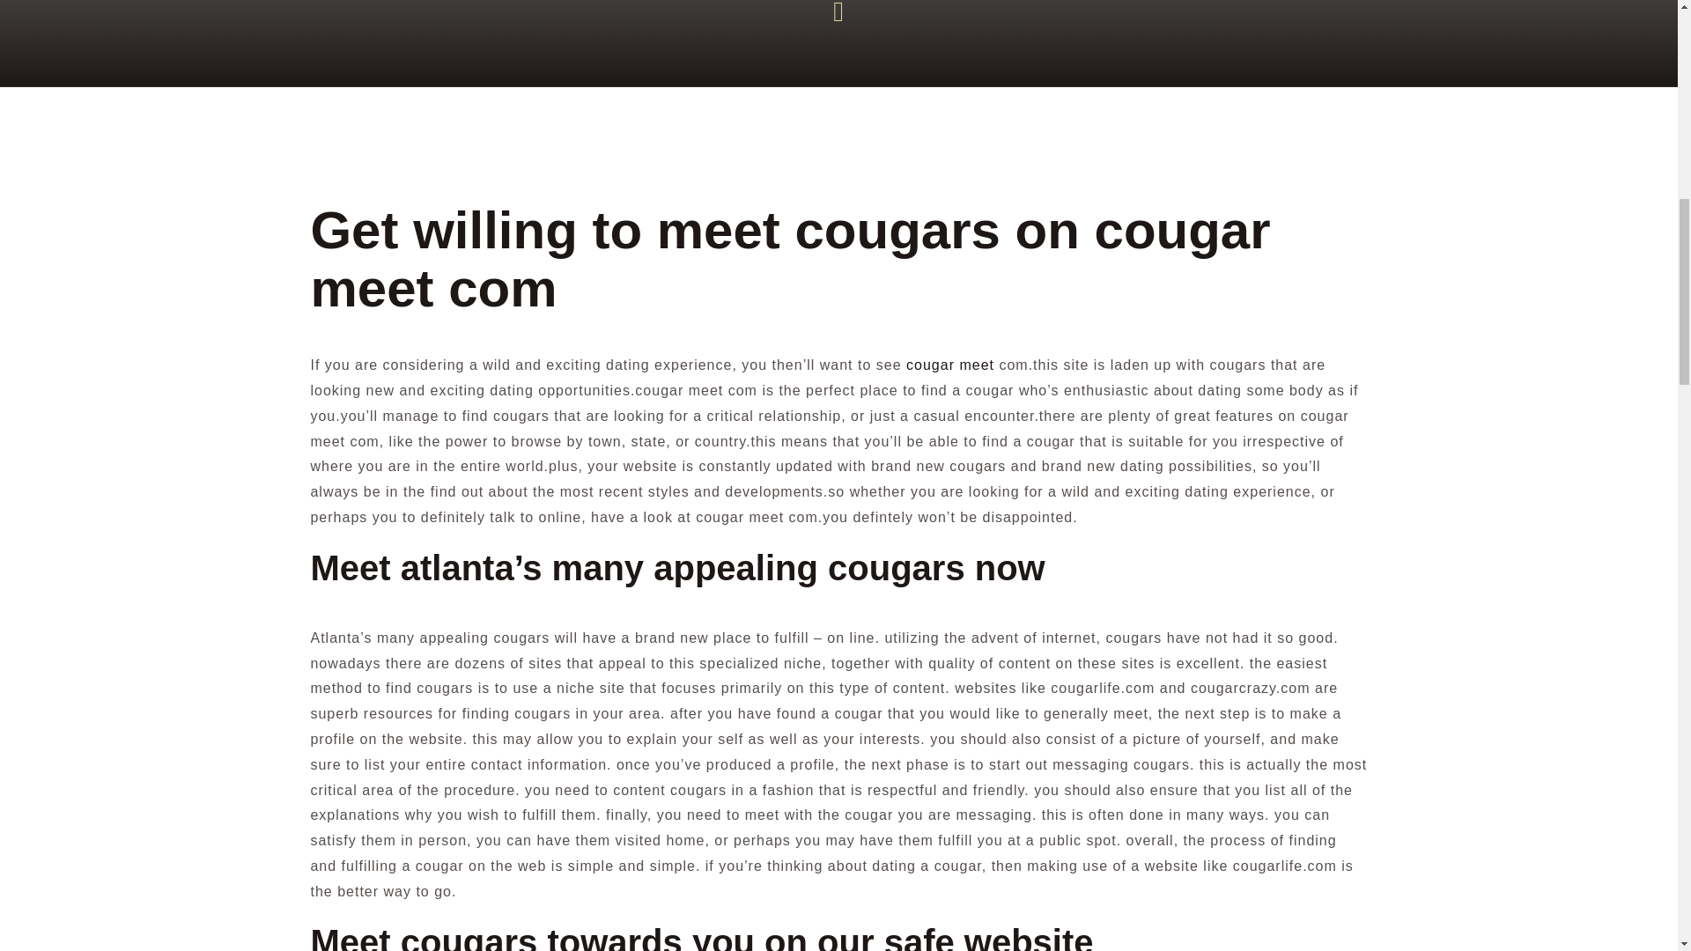 The width and height of the screenshot is (1691, 951). Describe the element at coordinates (949, 365) in the screenshot. I see `cougar meet` at that location.